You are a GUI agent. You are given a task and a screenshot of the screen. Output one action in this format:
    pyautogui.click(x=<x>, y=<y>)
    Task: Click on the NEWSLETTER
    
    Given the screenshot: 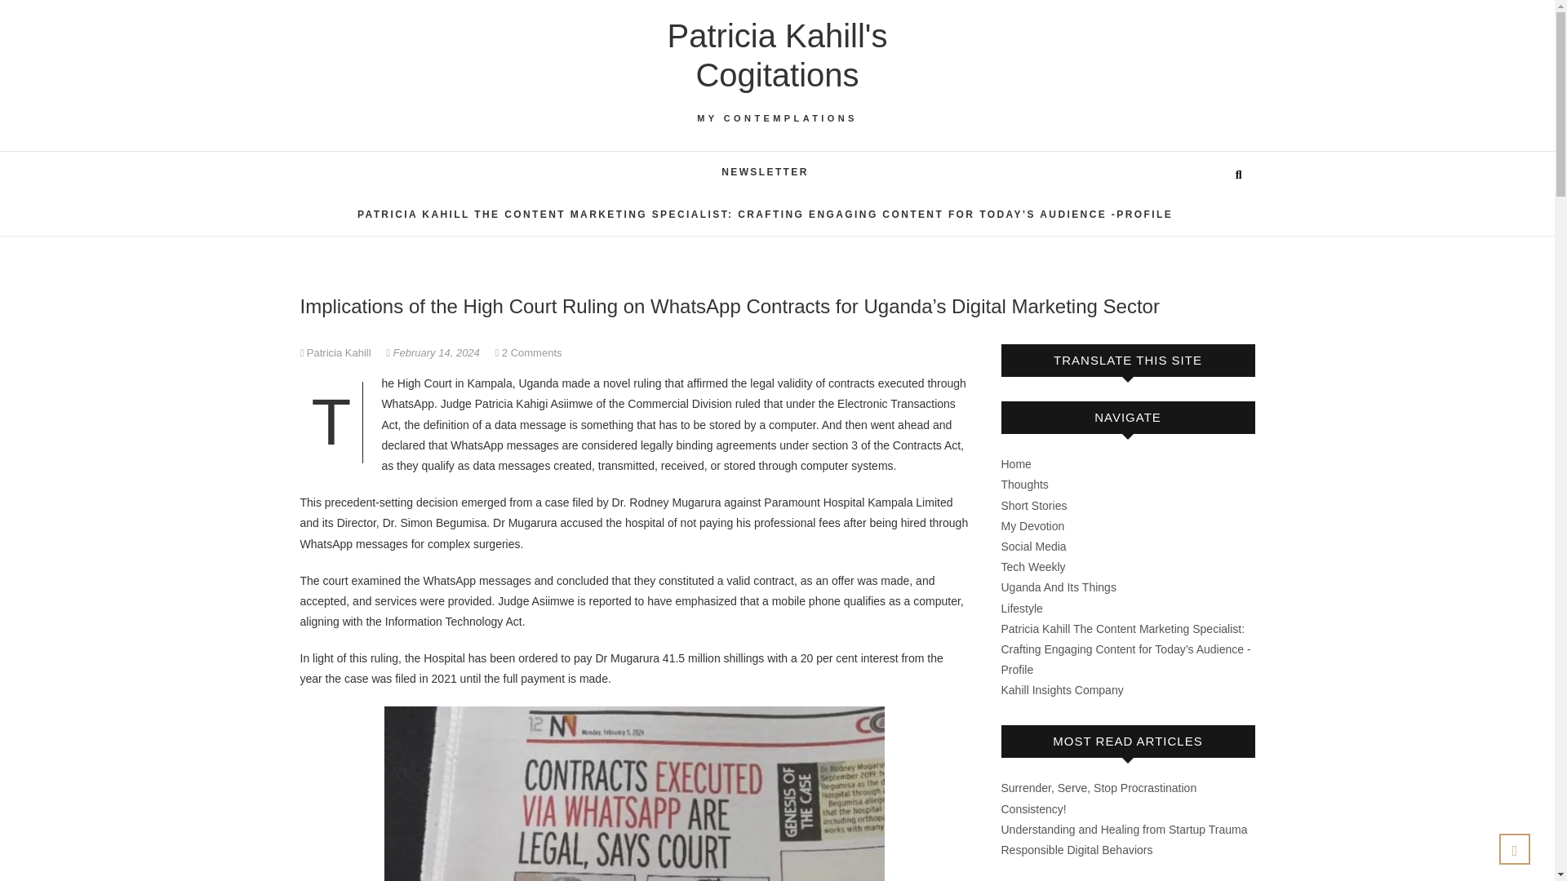 What is the action you would take?
    pyautogui.click(x=766, y=172)
    